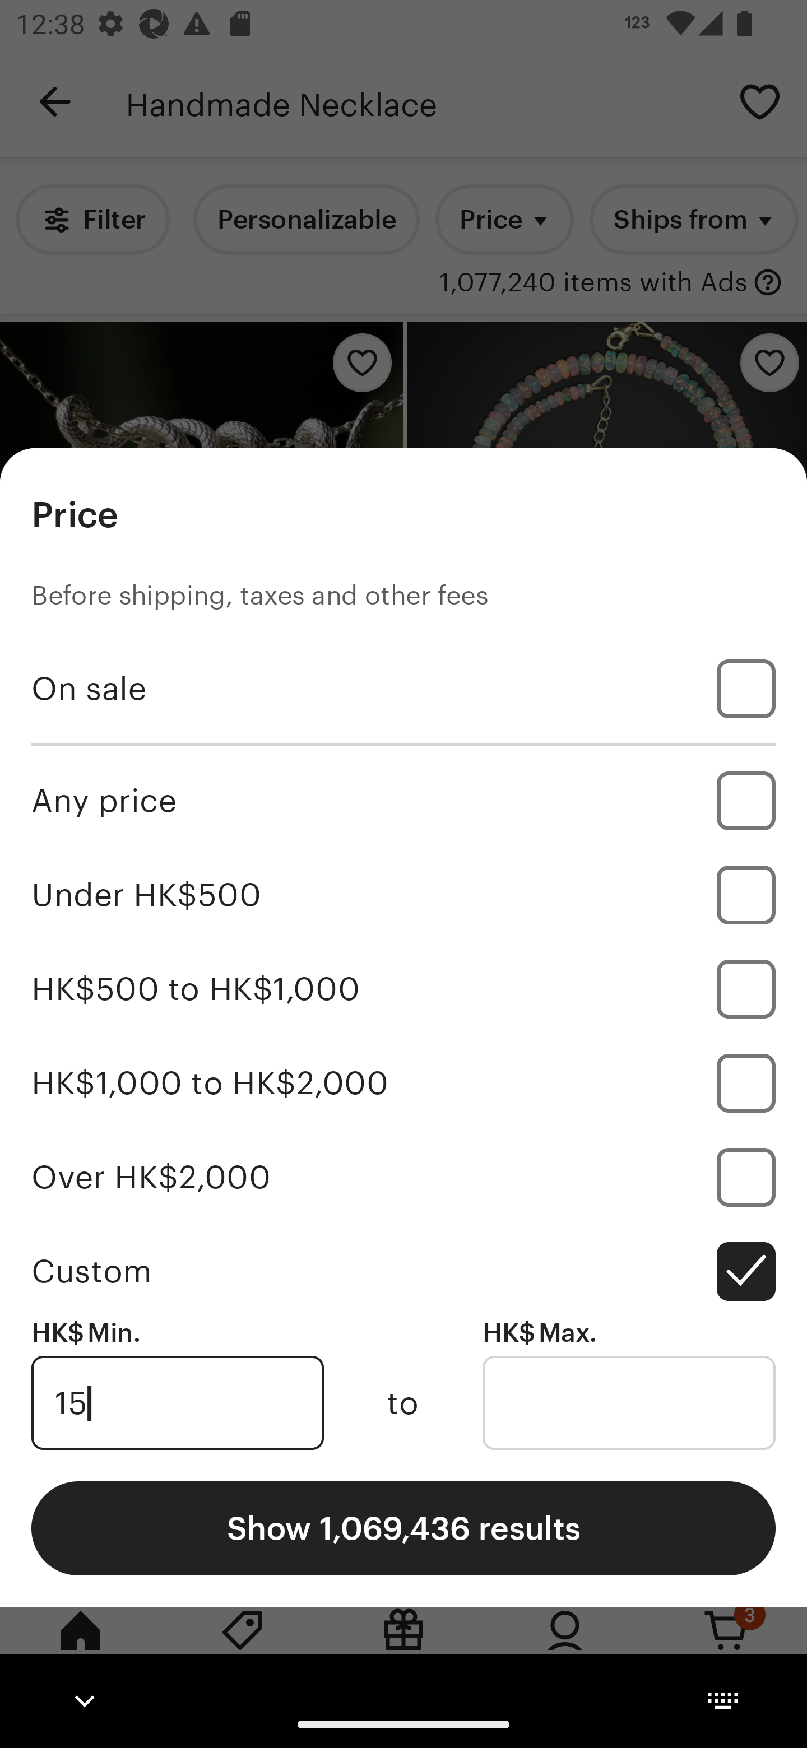  I want to click on Show 1,069,436 results, so click(403, 1527).